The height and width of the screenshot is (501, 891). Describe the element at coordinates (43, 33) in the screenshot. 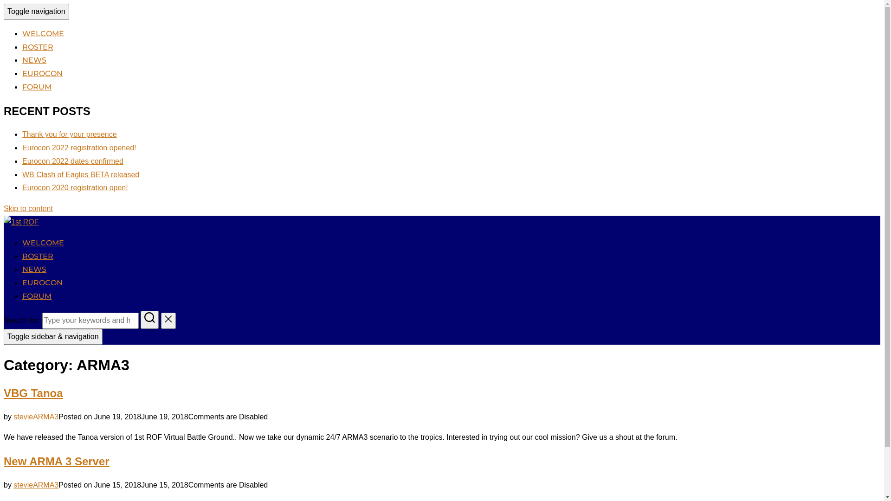

I see `WELCOME` at that location.